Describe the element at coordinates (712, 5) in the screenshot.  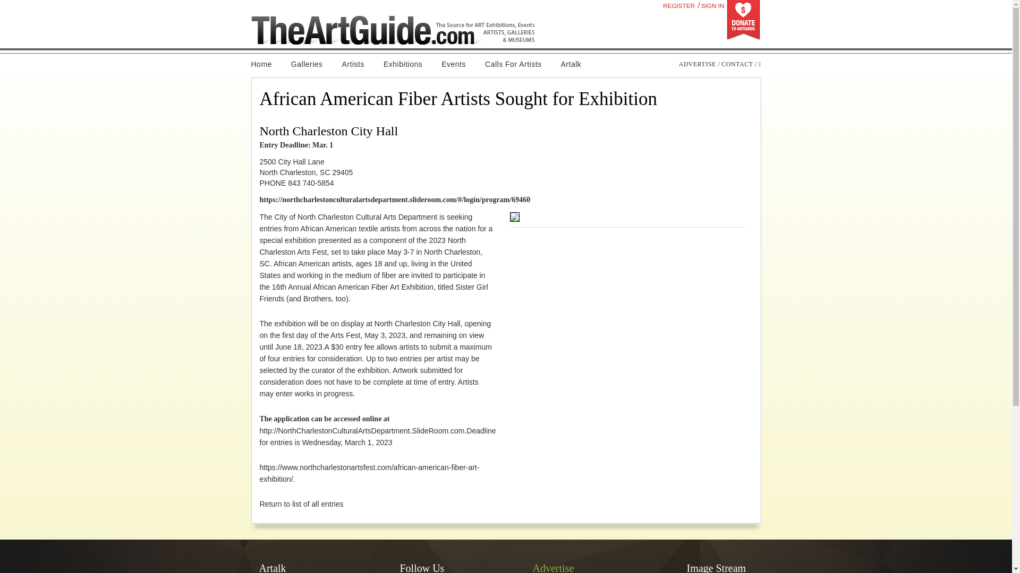
I see `SIGN IN` at that location.